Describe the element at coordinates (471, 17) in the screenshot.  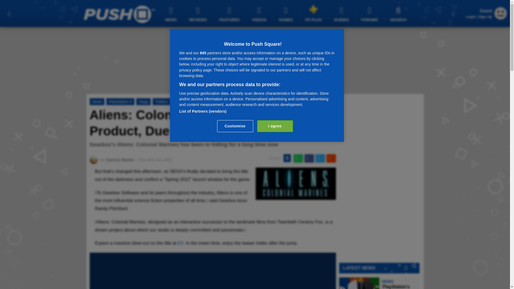
I see `Login` at that location.